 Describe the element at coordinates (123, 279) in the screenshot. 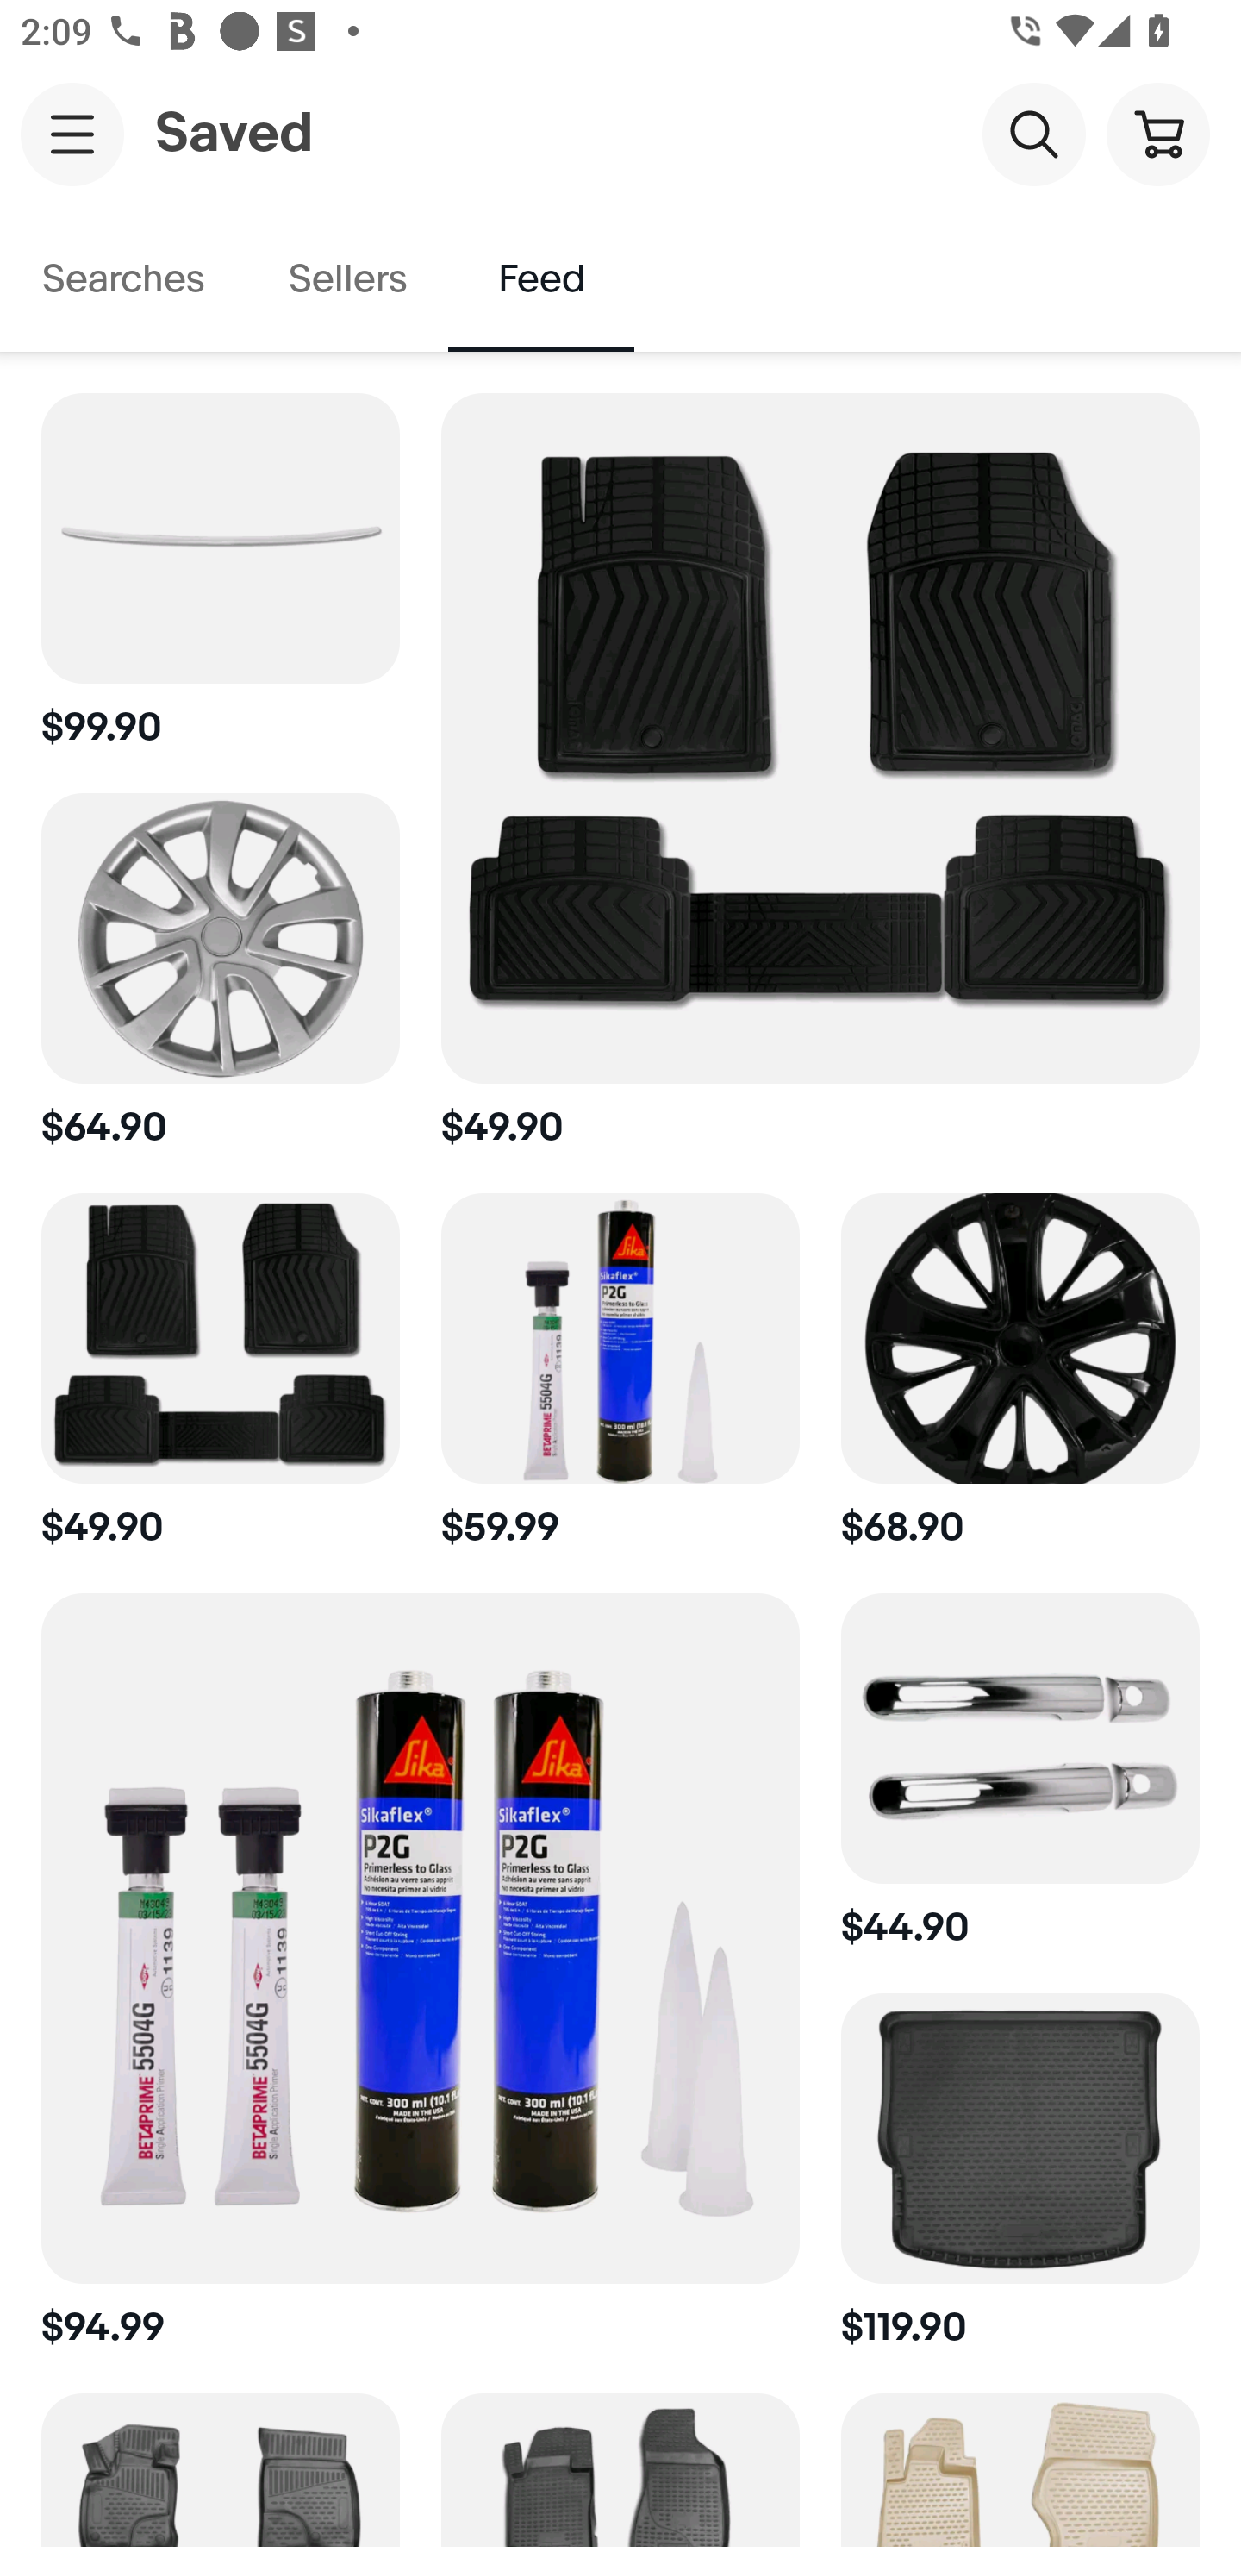

I see `Searches` at that location.